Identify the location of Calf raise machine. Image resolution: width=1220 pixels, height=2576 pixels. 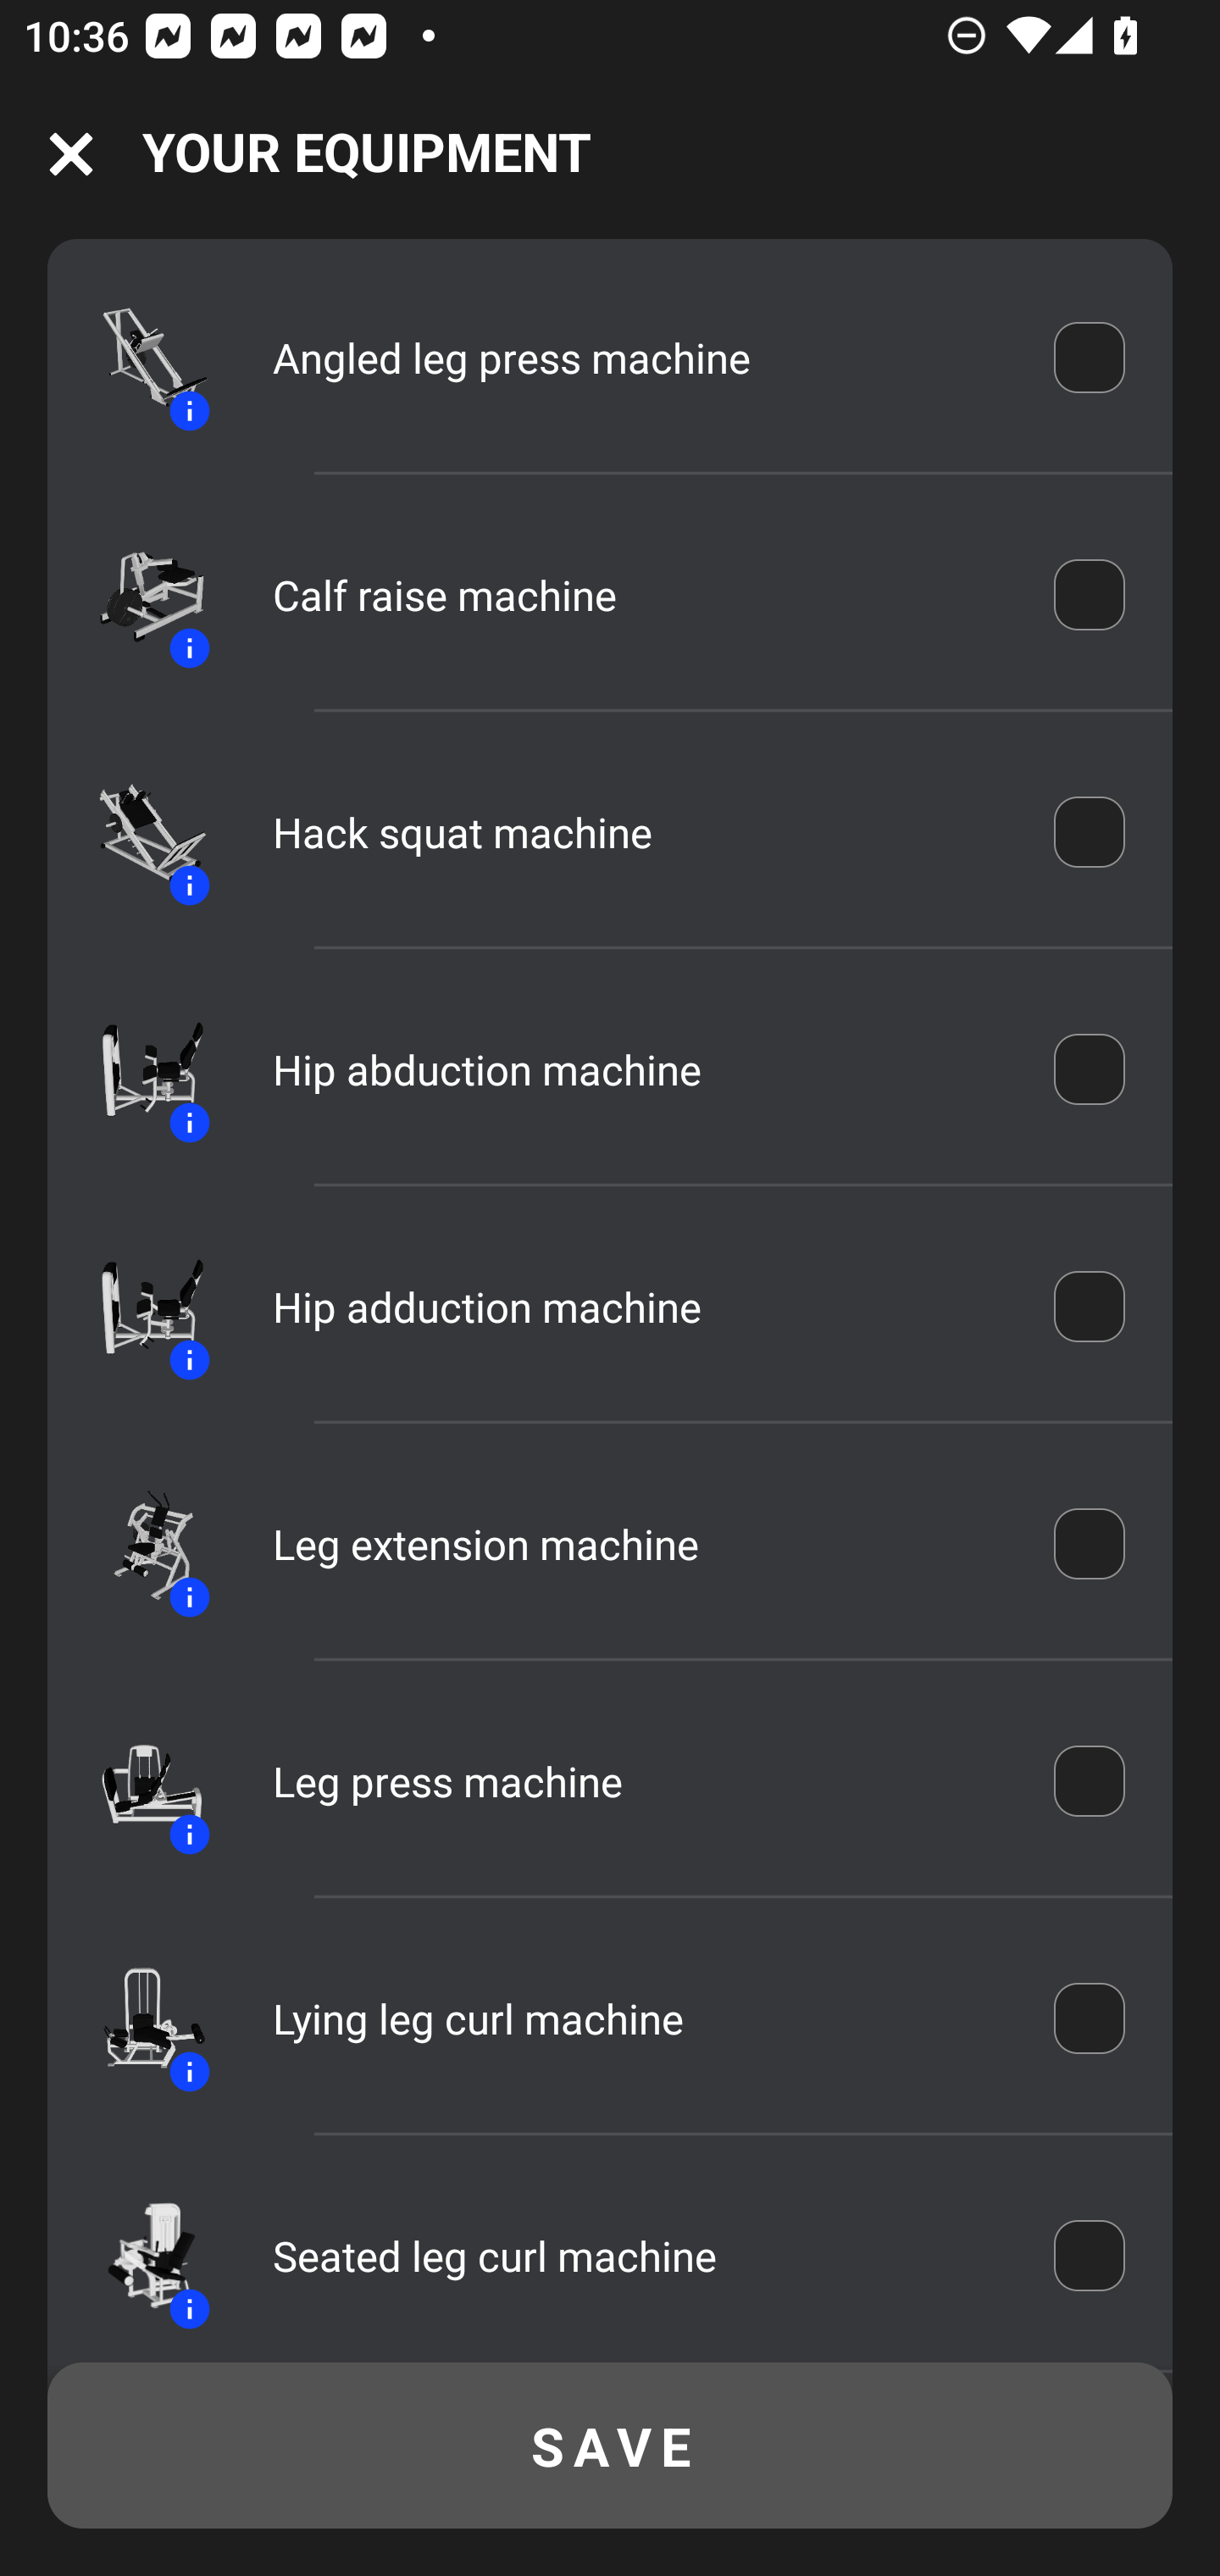
(640, 595).